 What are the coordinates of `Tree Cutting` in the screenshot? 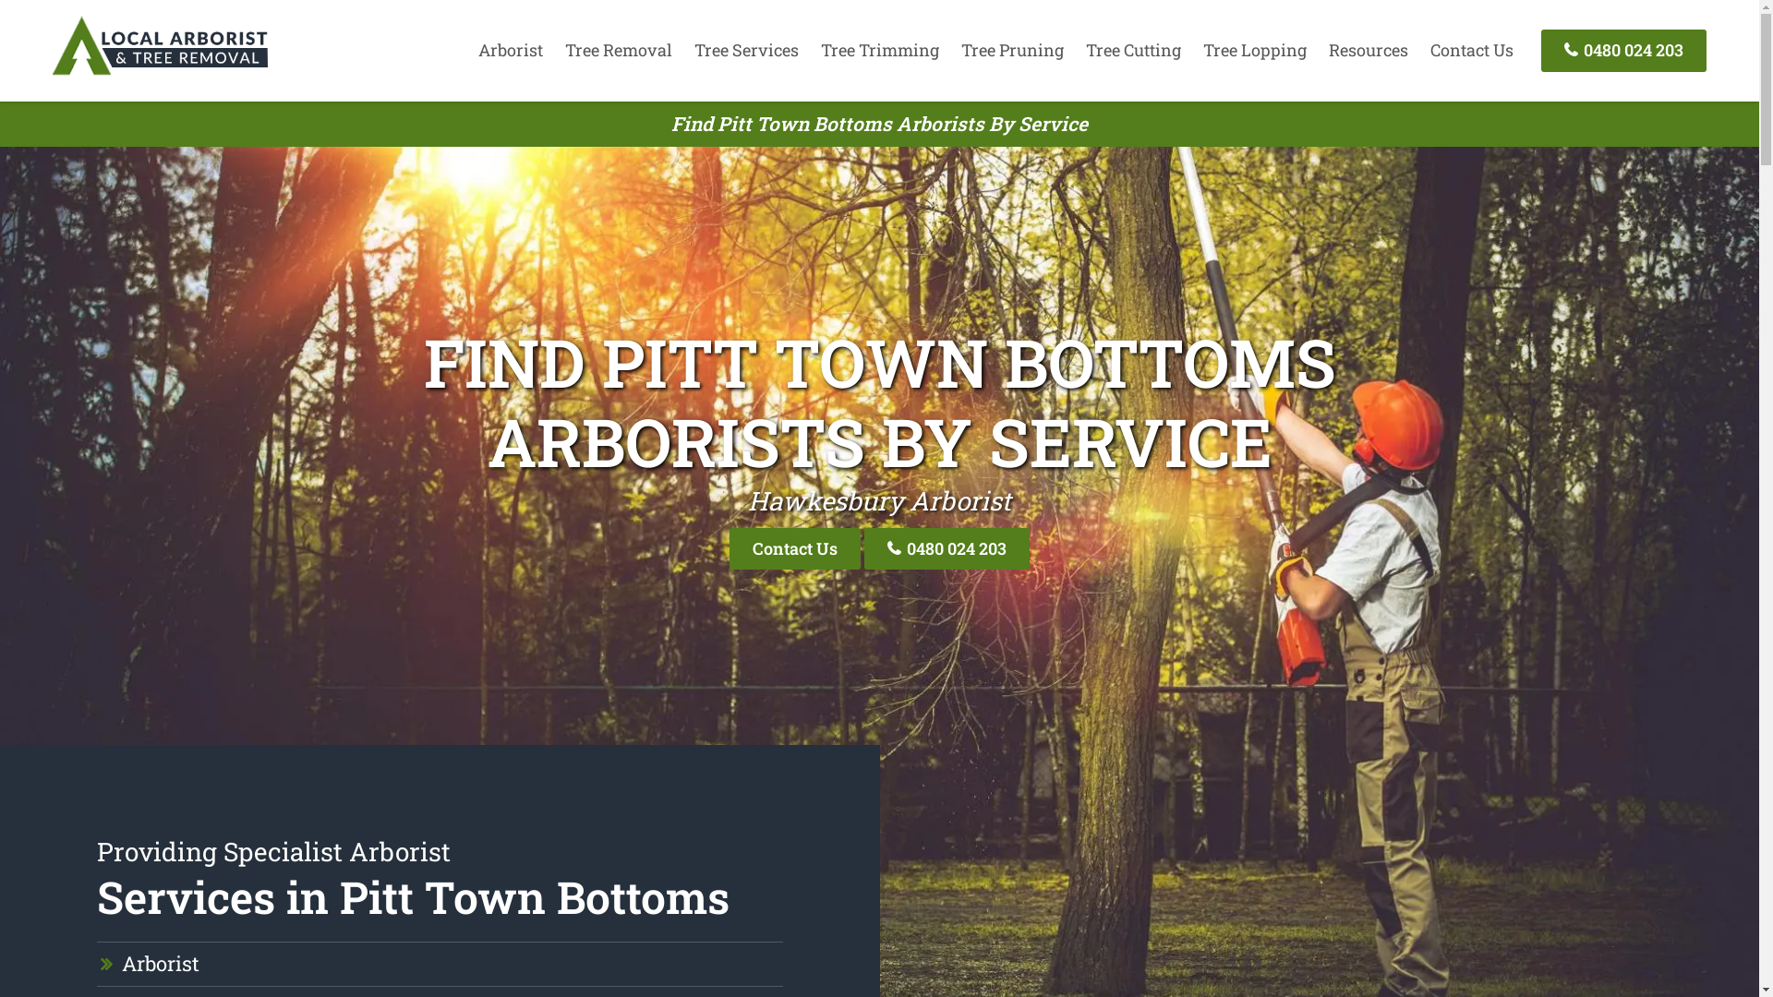 It's located at (1134, 50).